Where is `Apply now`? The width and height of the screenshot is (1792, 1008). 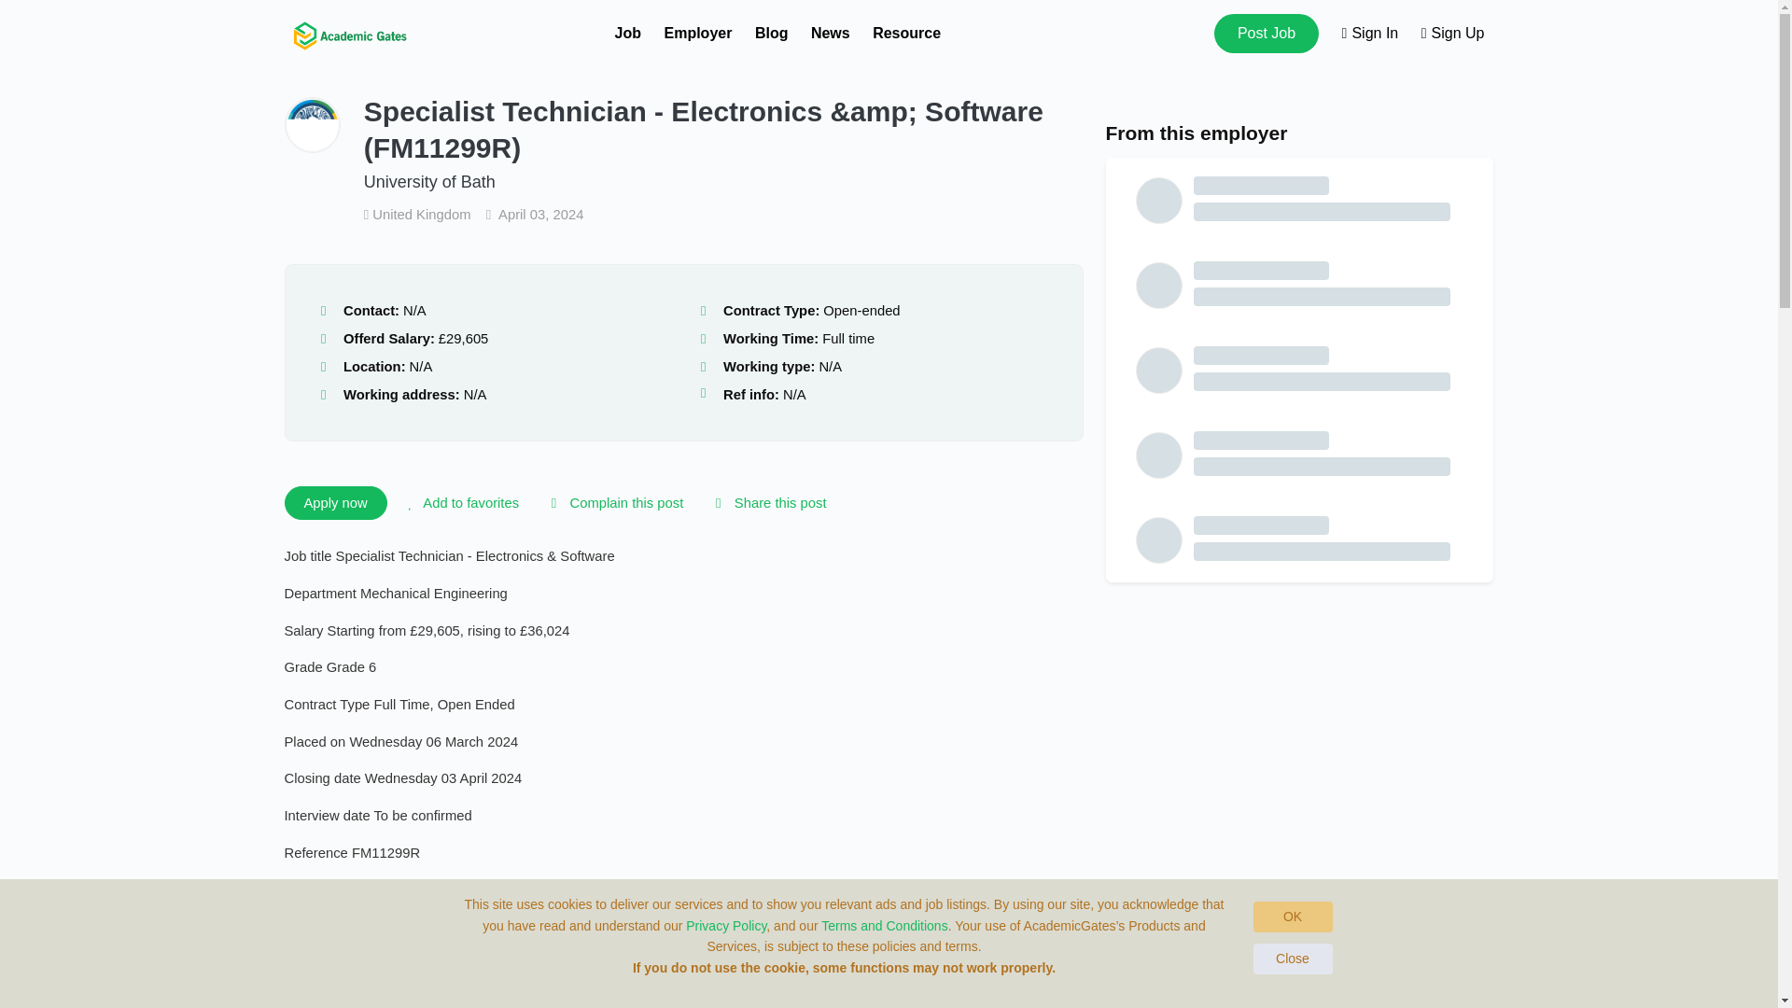
Apply now is located at coordinates (334, 502).